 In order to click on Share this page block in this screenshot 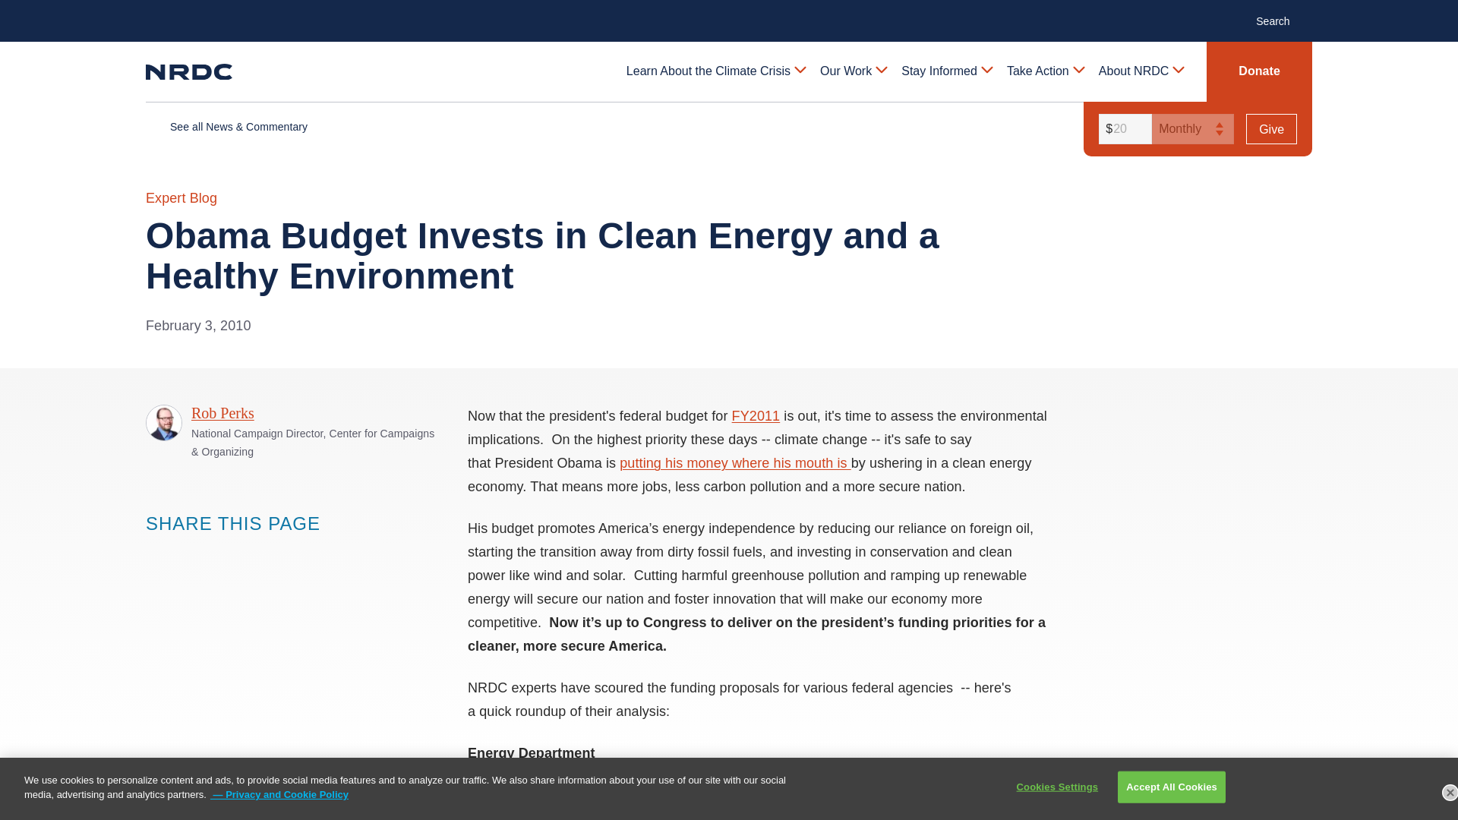, I will do `click(217, 552)`.